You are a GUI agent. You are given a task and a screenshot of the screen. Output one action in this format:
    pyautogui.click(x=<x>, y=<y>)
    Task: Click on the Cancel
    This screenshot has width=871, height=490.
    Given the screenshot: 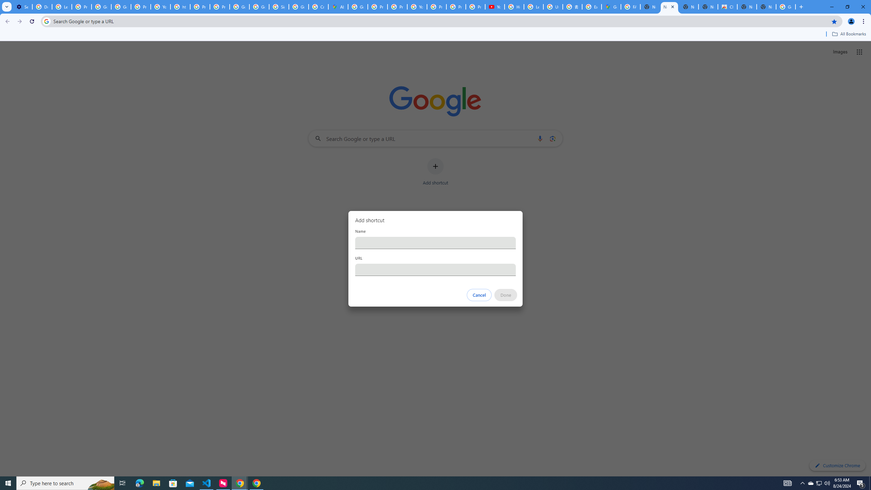 What is the action you would take?
    pyautogui.click(x=479, y=295)
    